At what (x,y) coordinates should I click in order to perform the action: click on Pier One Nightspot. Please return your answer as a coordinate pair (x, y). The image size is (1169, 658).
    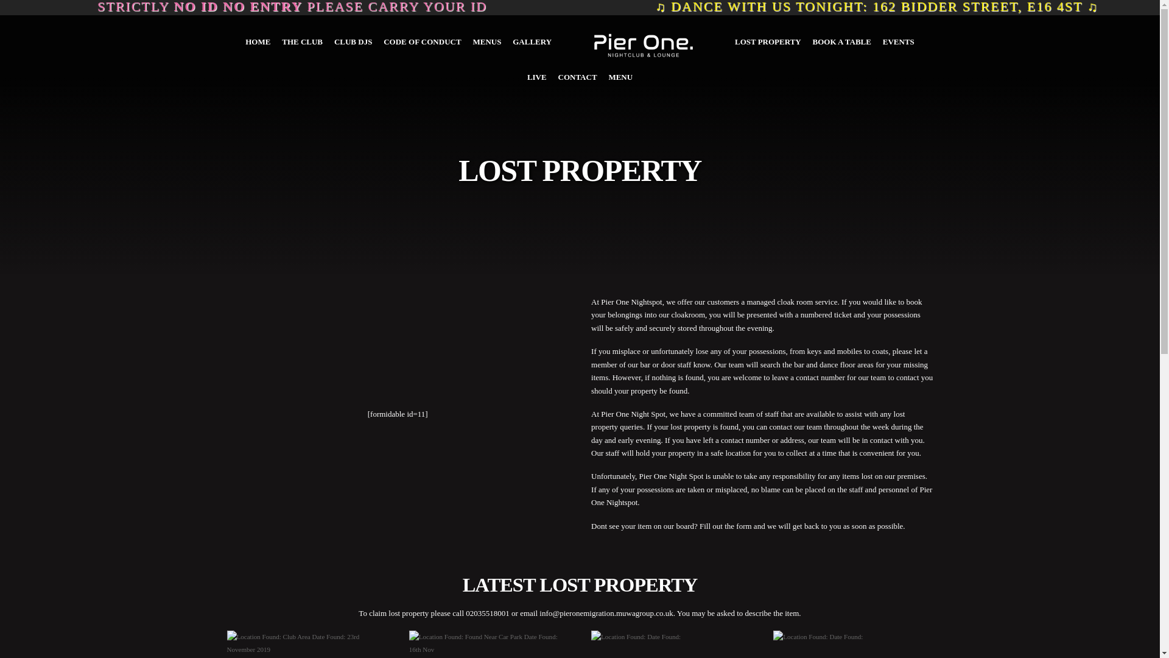
    Looking at the image, I should click on (643, 45).